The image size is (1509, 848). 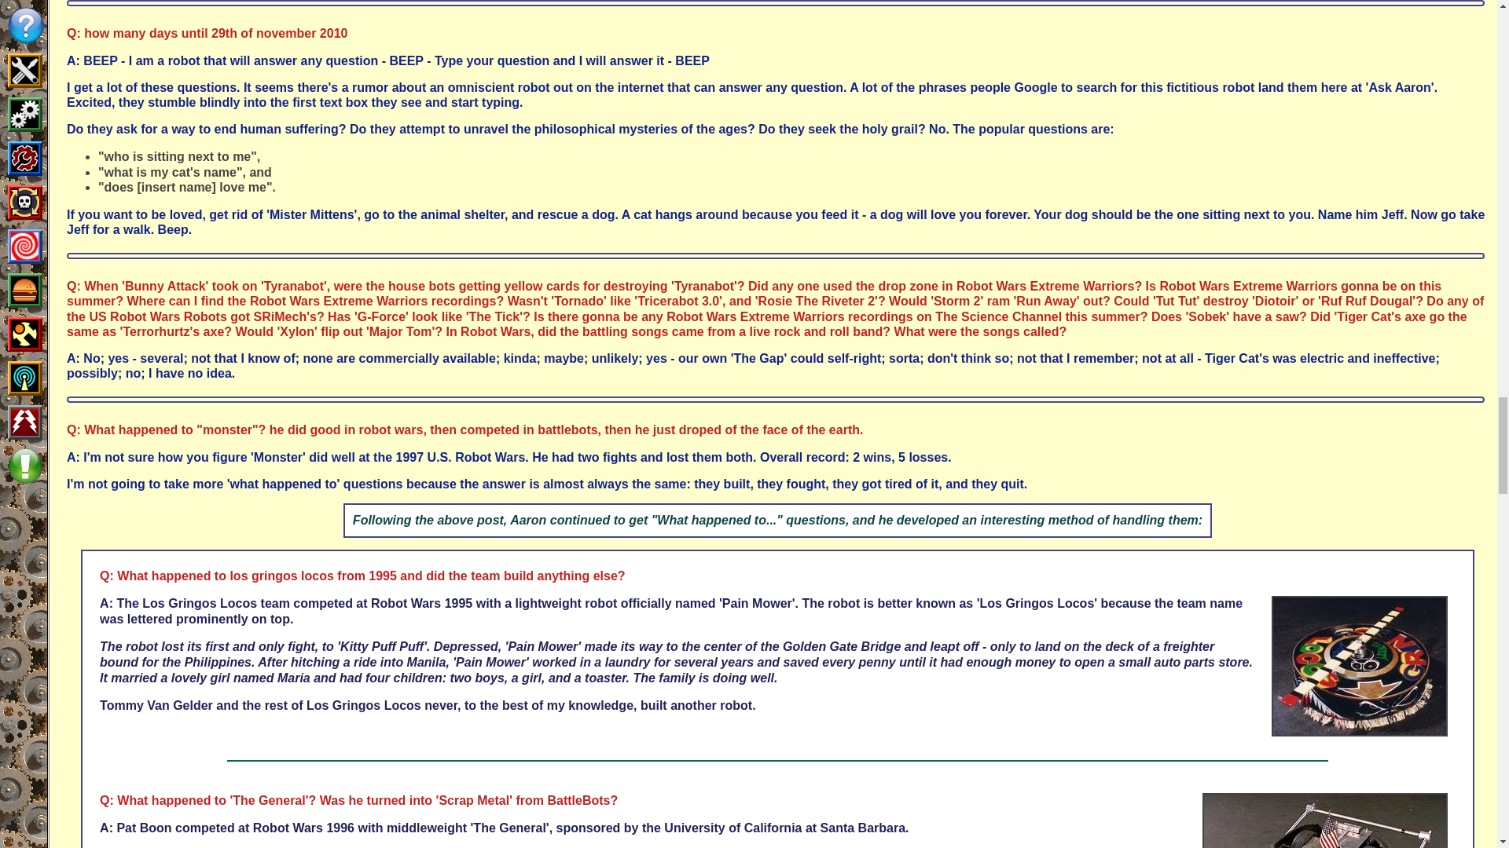 I want to click on 'Pain Mower' AKA 'Los Gringos Locos'., so click(x=1360, y=666).